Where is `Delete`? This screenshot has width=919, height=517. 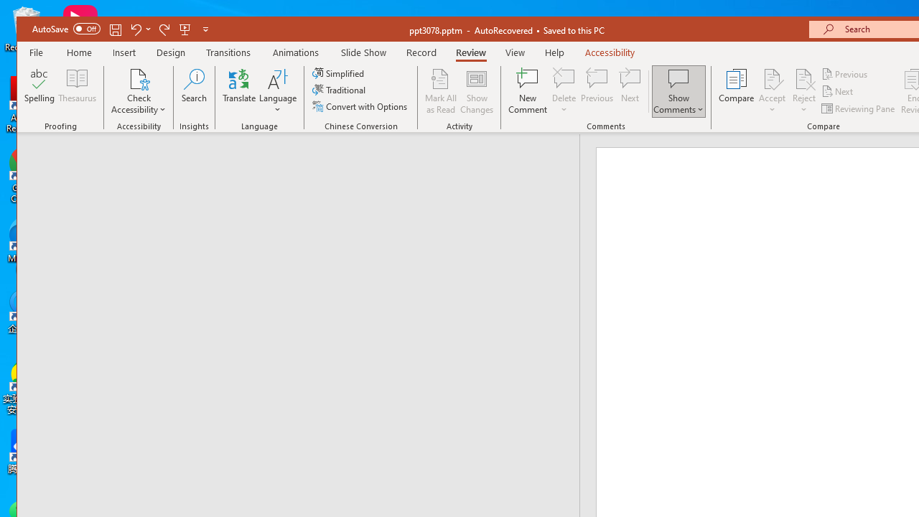 Delete is located at coordinates (564, 91).